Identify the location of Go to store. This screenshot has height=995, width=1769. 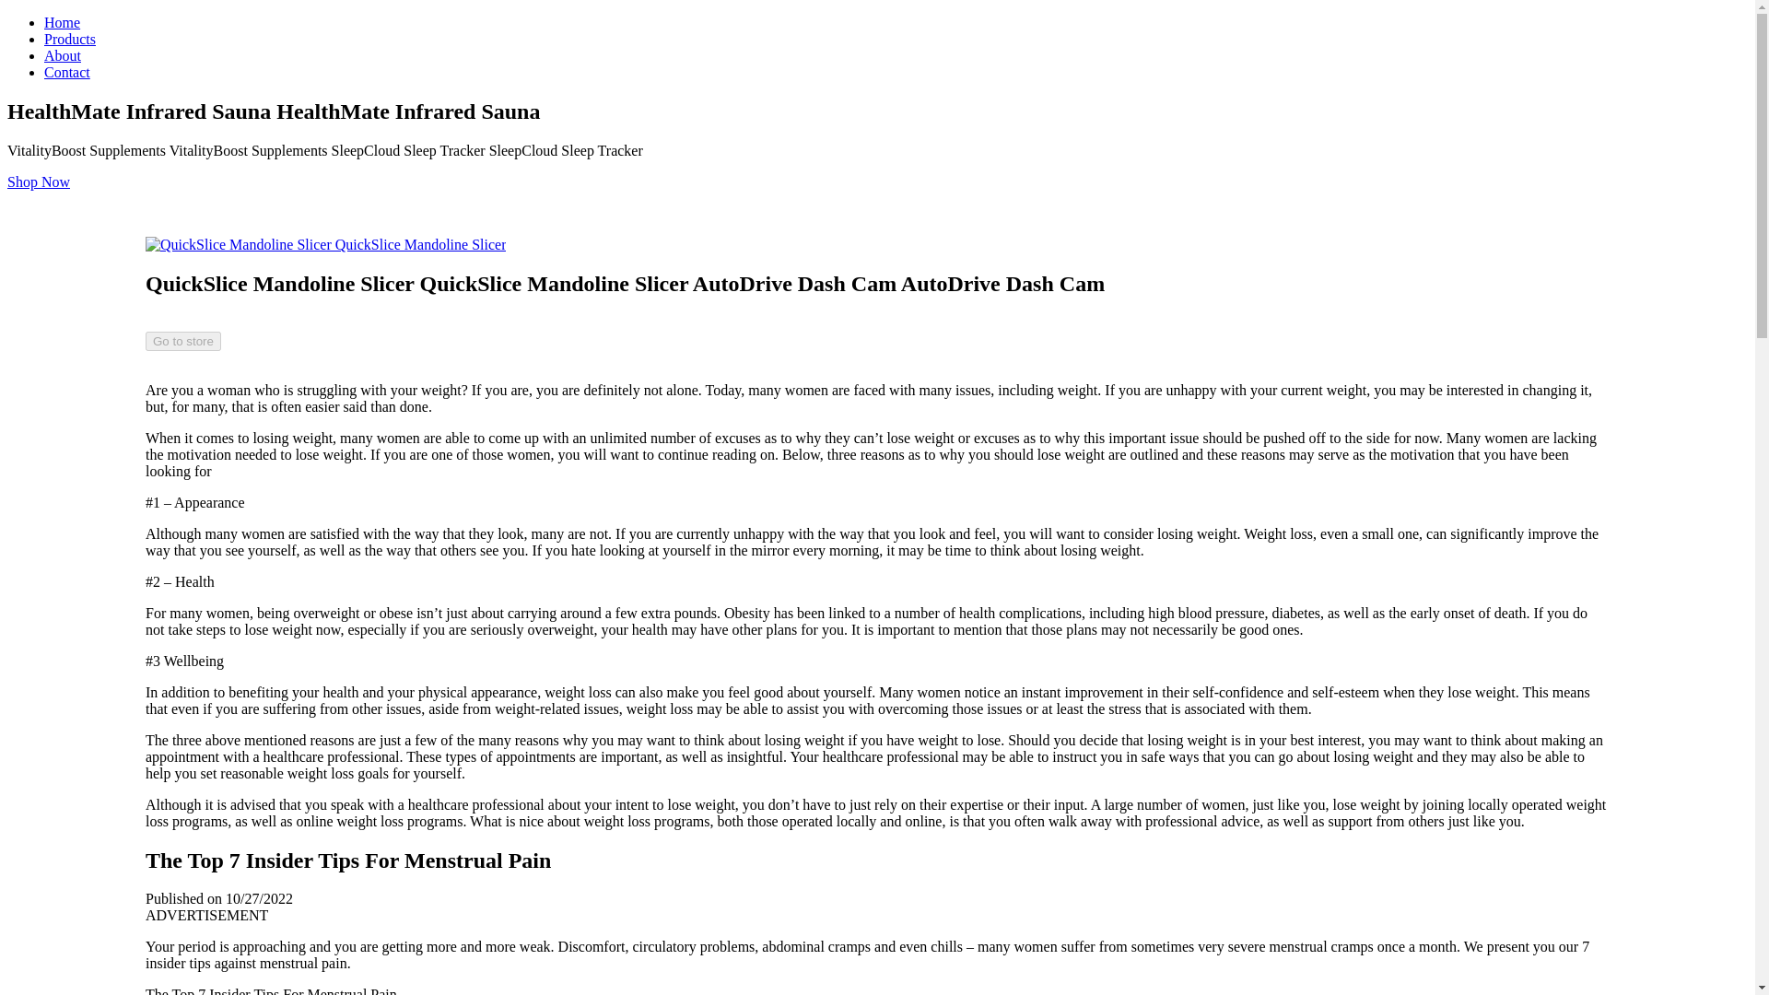
(182, 340).